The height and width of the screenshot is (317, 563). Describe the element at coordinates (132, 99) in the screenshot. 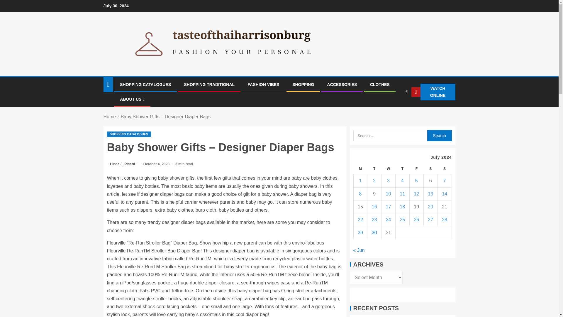

I see `ABOUT US` at that location.